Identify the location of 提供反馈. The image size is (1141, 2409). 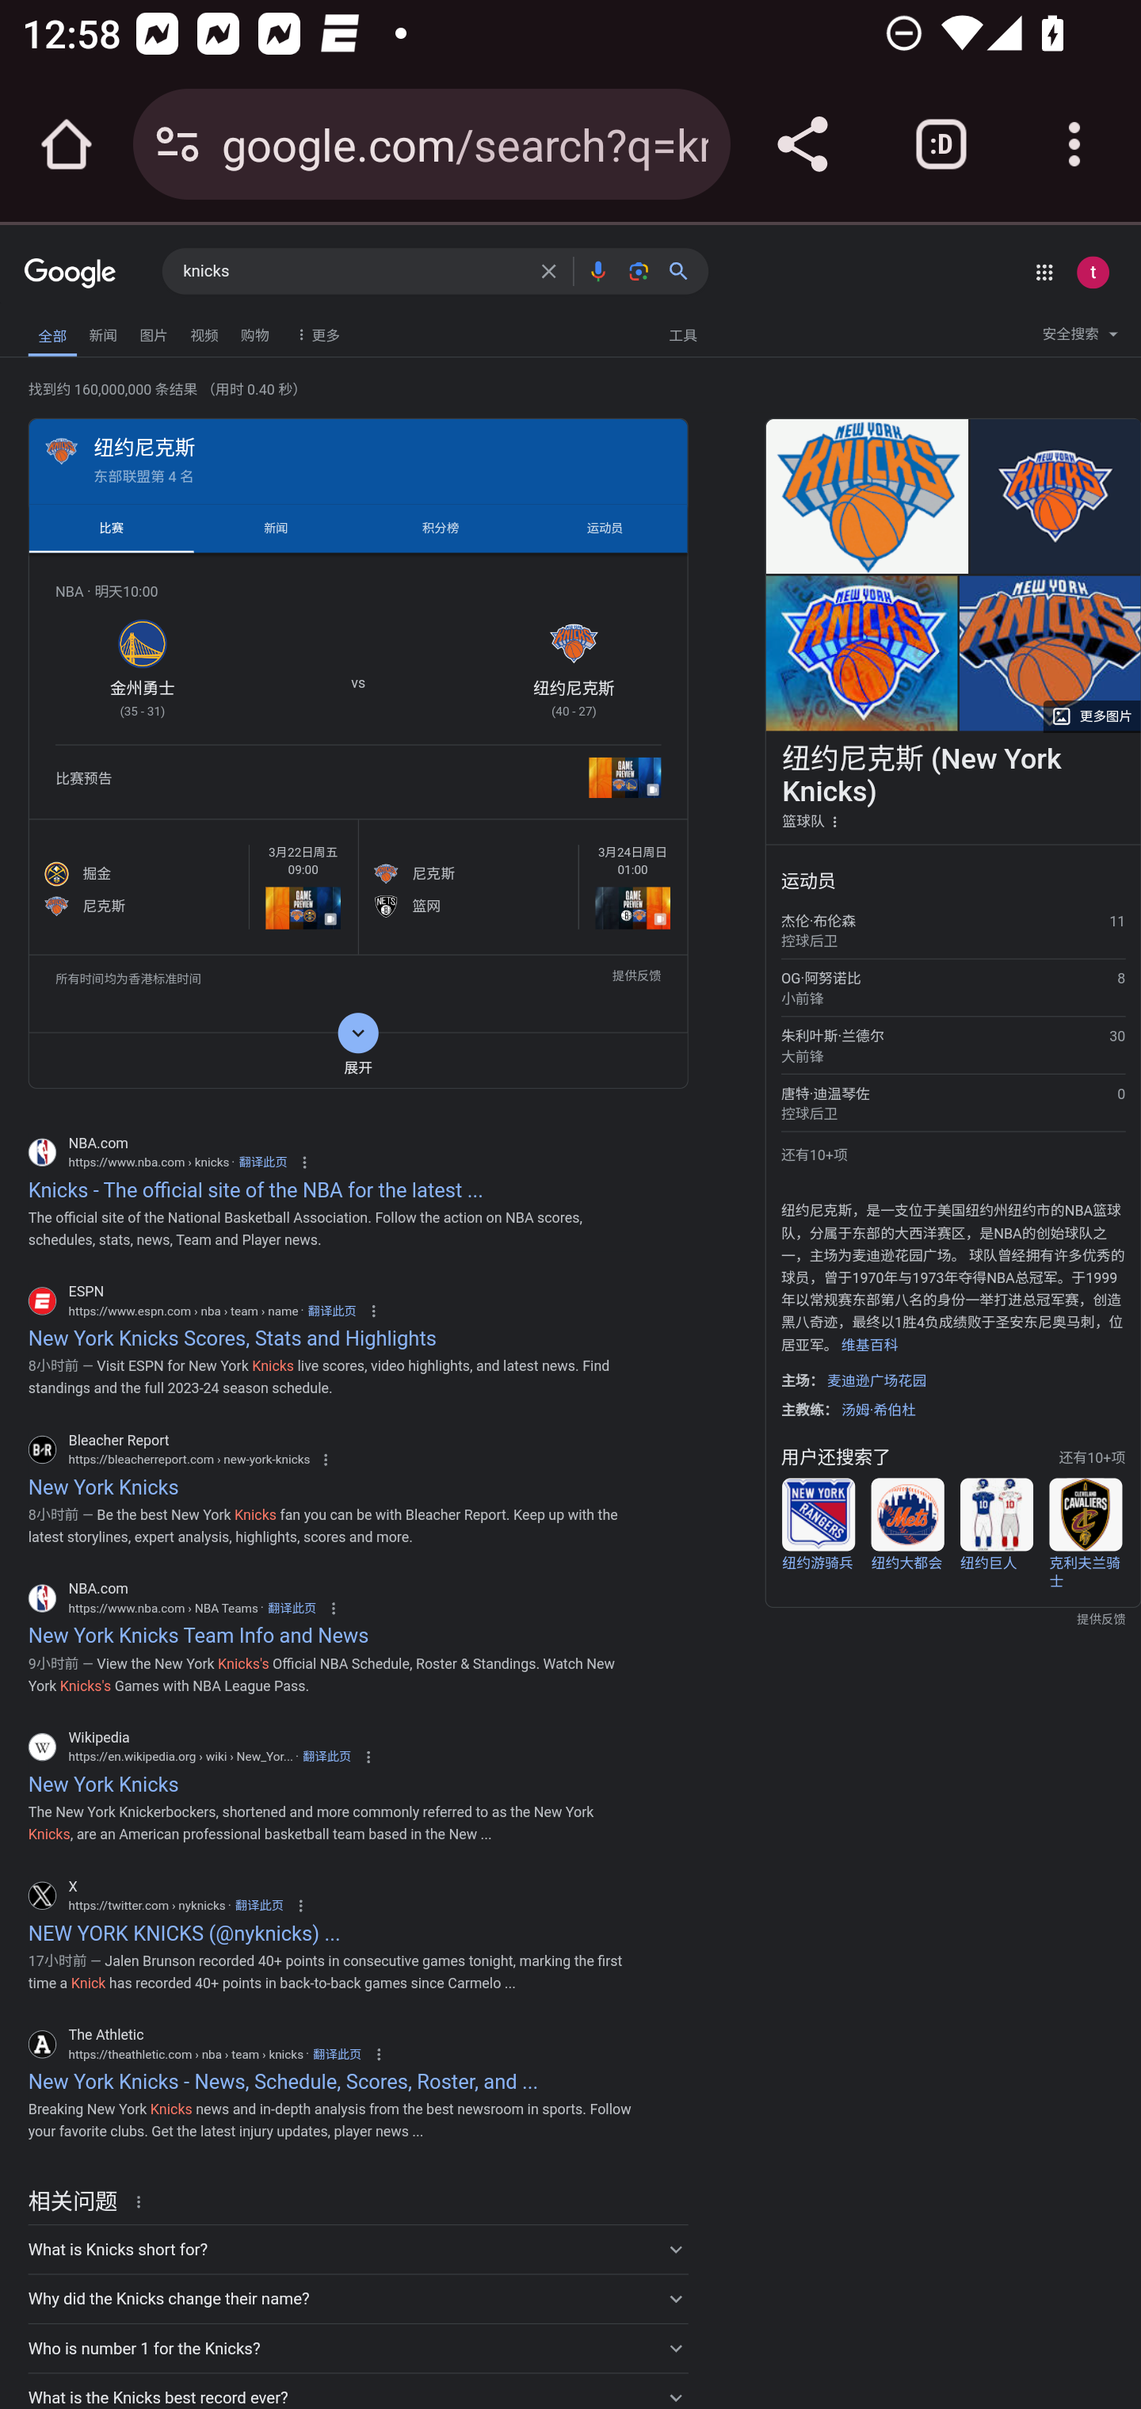
(635, 979).